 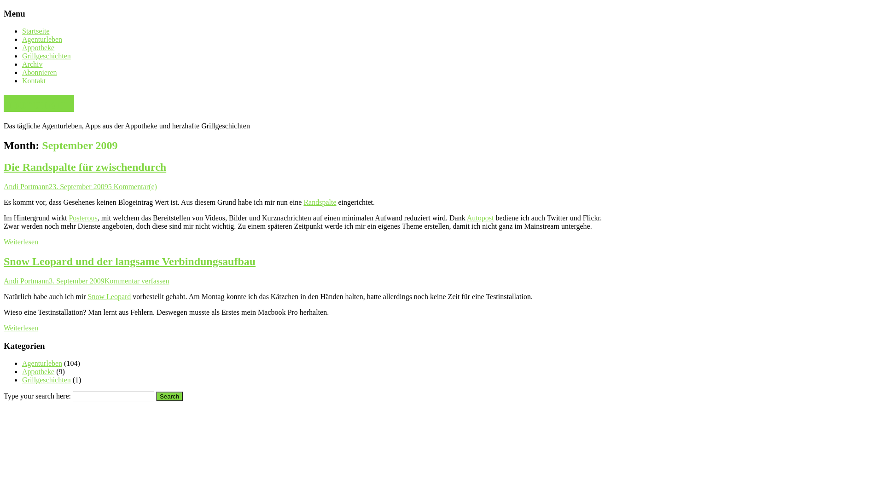 I want to click on Appotheke, so click(x=38, y=48).